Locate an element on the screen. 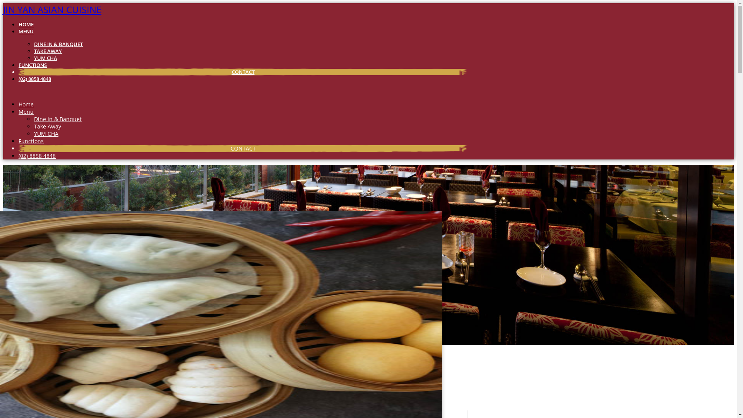  Dine in & Banquet is located at coordinates (58, 119).